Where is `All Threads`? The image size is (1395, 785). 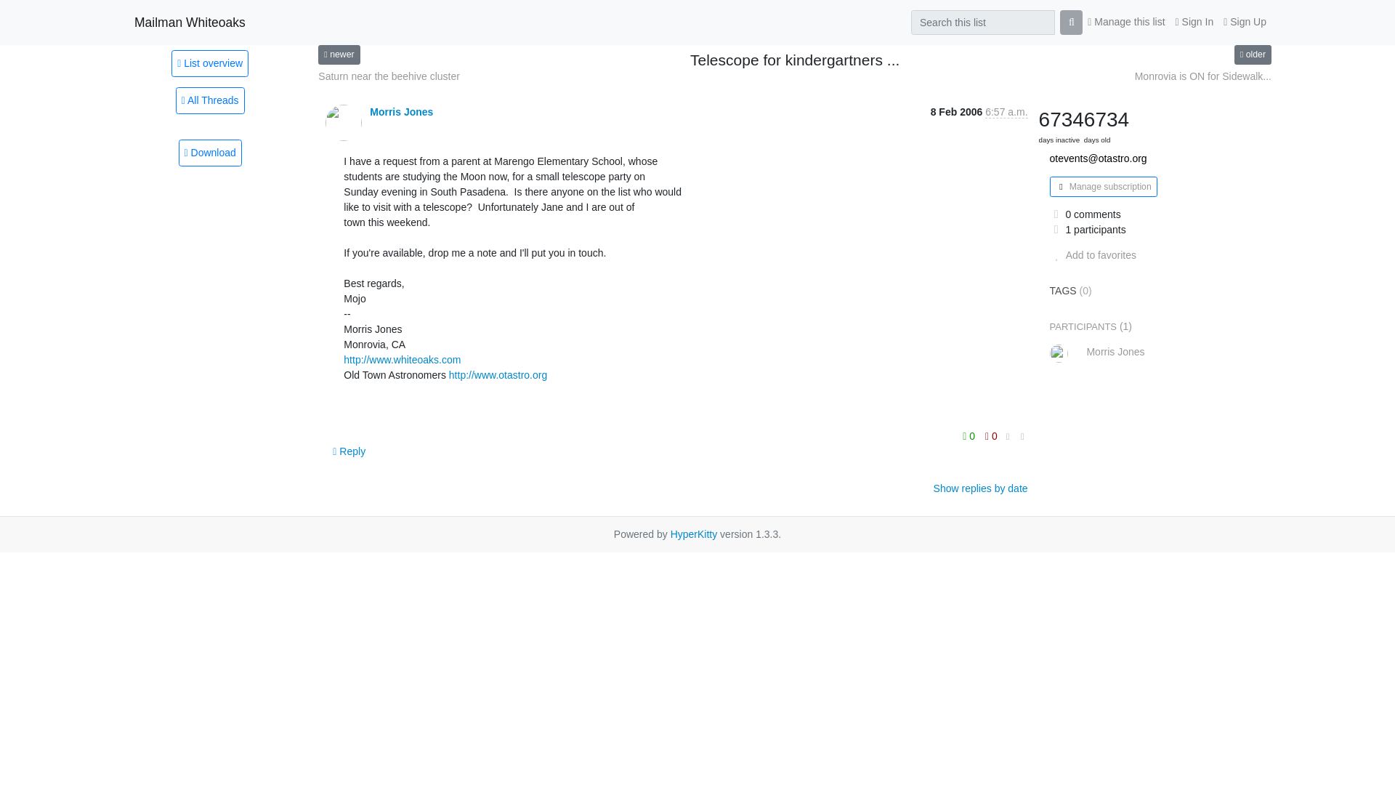
All Threads is located at coordinates (210, 100).